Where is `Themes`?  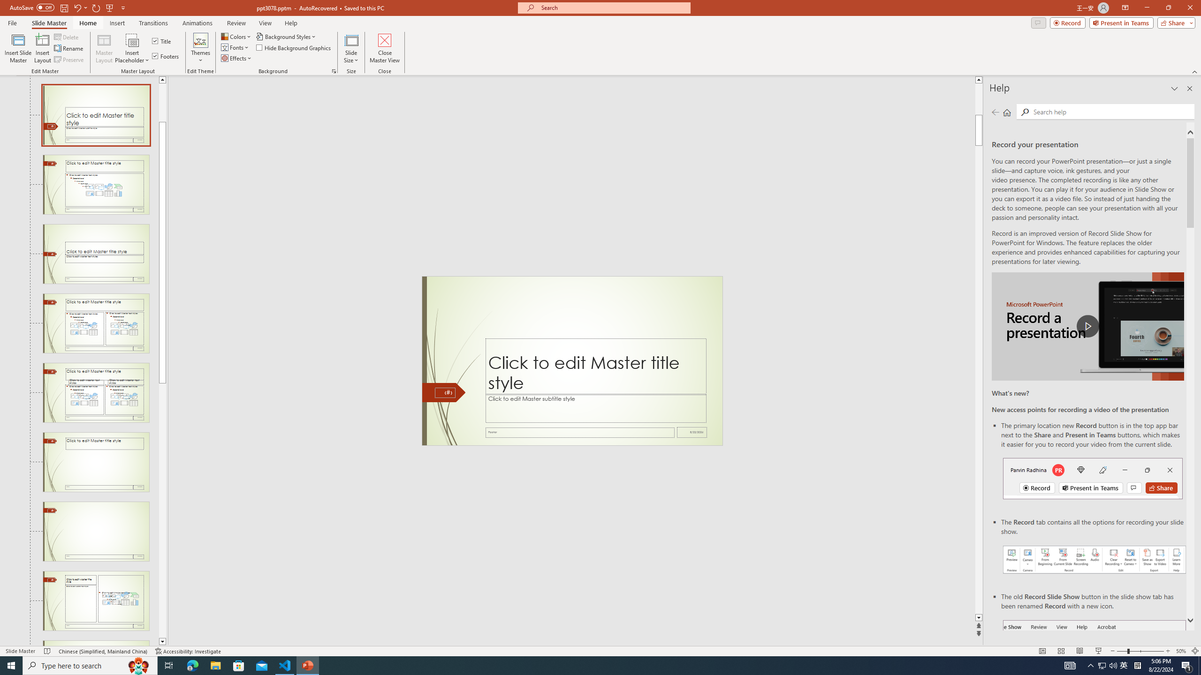 Themes is located at coordinates (200, 48).